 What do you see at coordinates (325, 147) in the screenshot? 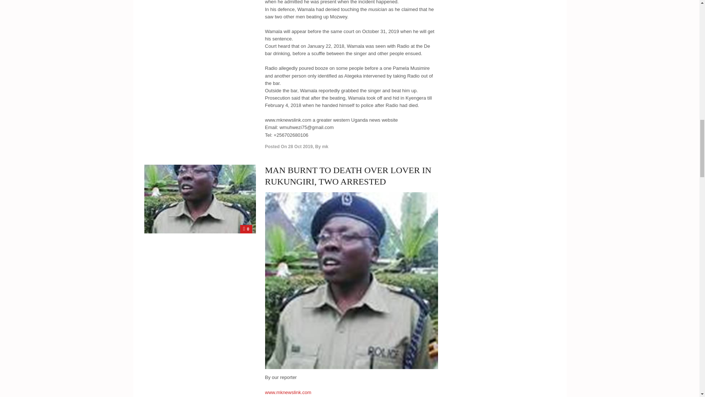
I see `mk` at bounding box center [325, 147].